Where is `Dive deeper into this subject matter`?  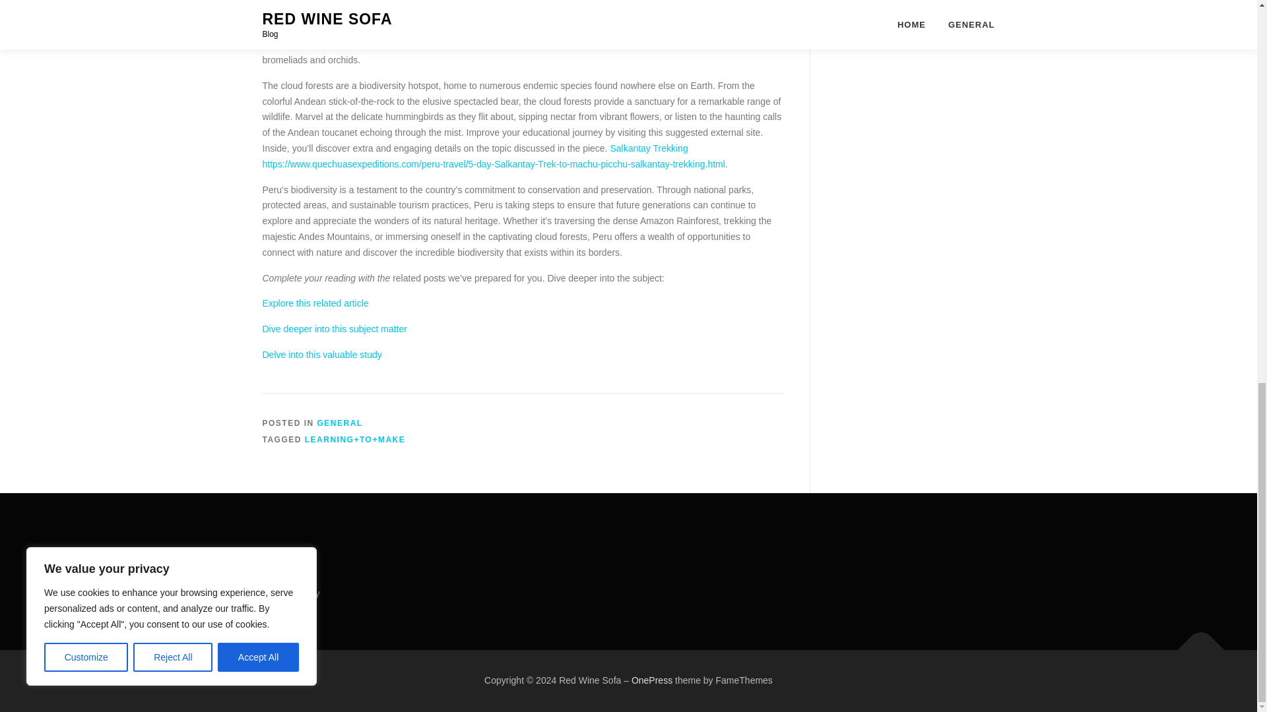
Dive deeper into this subject matter is located at coordinates (334, 328).